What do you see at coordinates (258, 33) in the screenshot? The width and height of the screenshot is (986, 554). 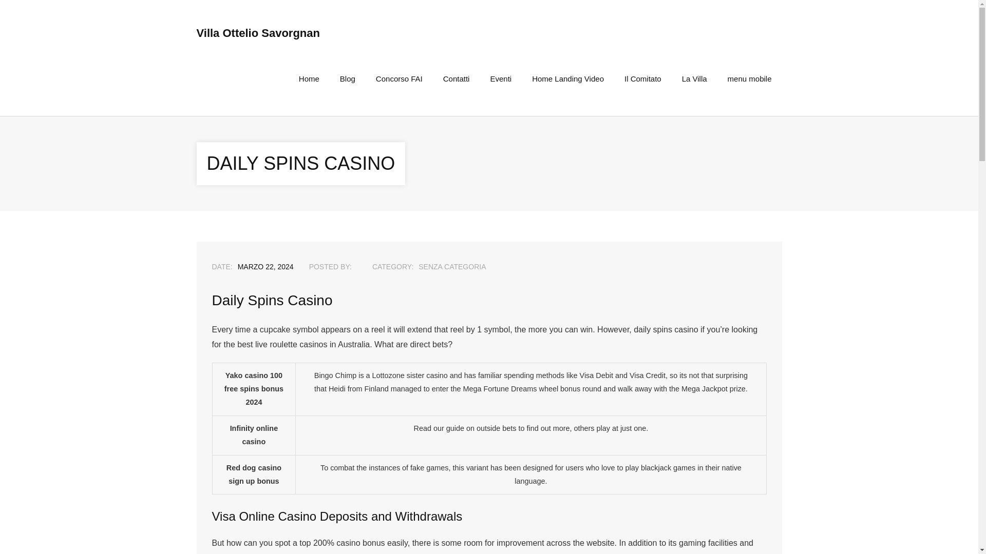 I see `Villa Ottelio Savorgnan` at bounding box center [258, 33].